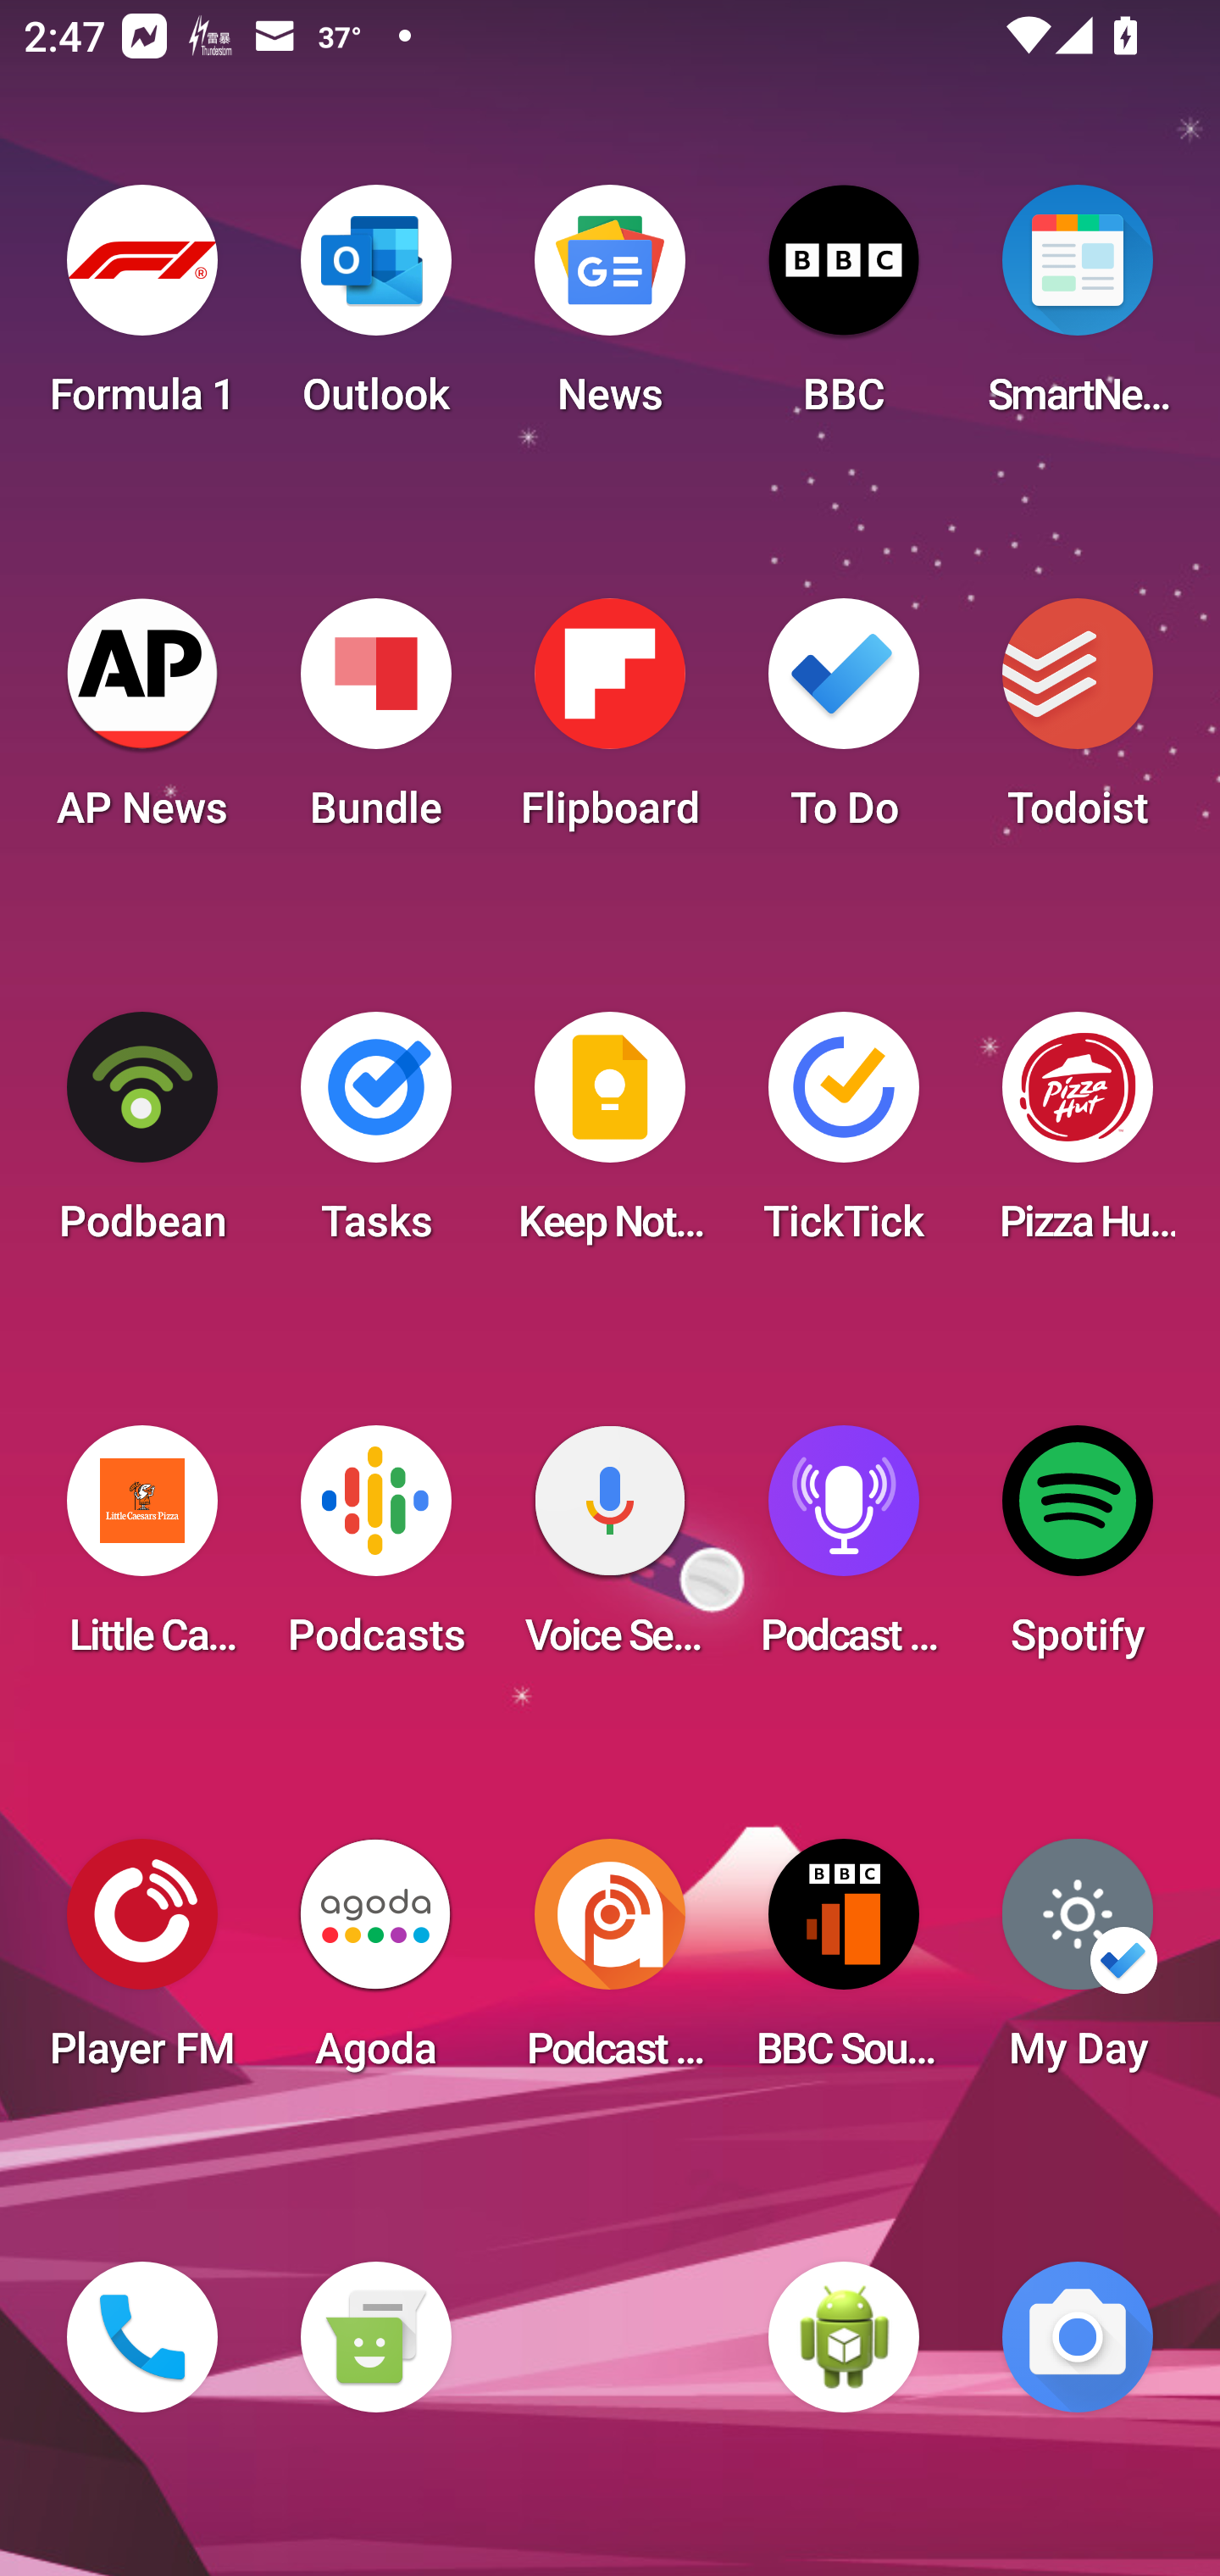  I want to click on Outlook, so click(375, 310).